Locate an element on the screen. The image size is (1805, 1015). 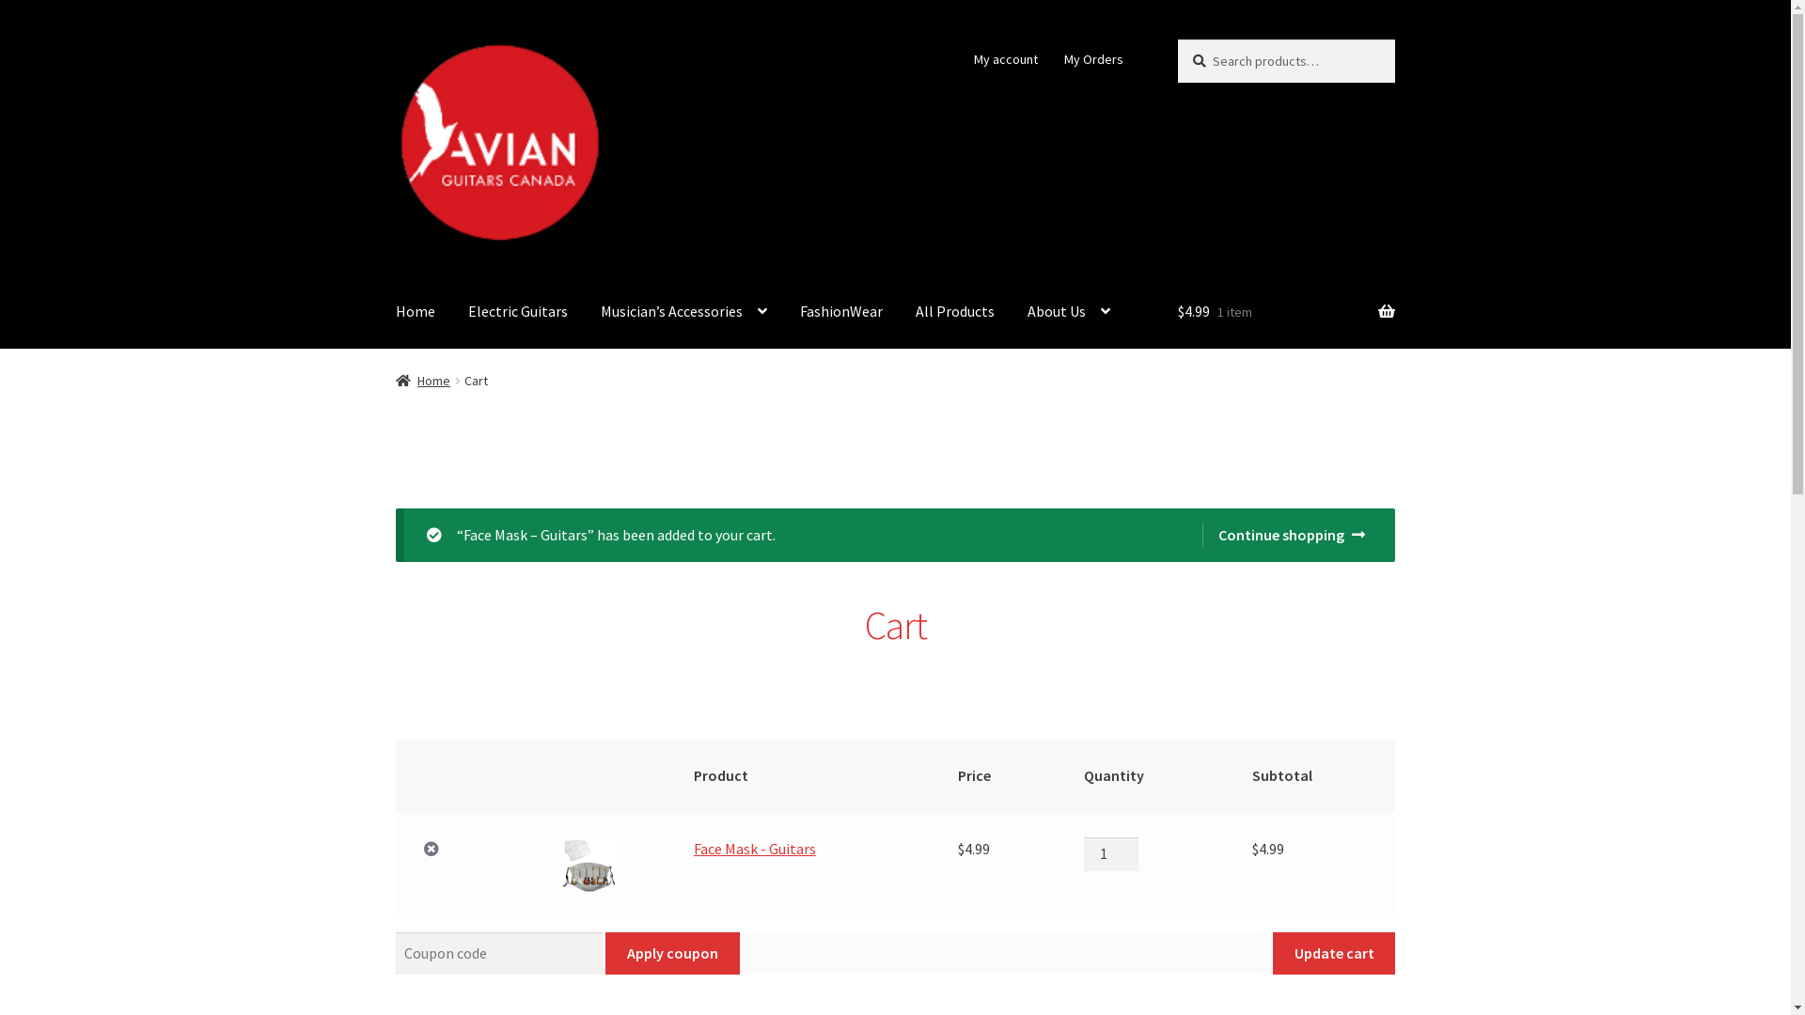
Update cart is located at coordinates (1334, 954).